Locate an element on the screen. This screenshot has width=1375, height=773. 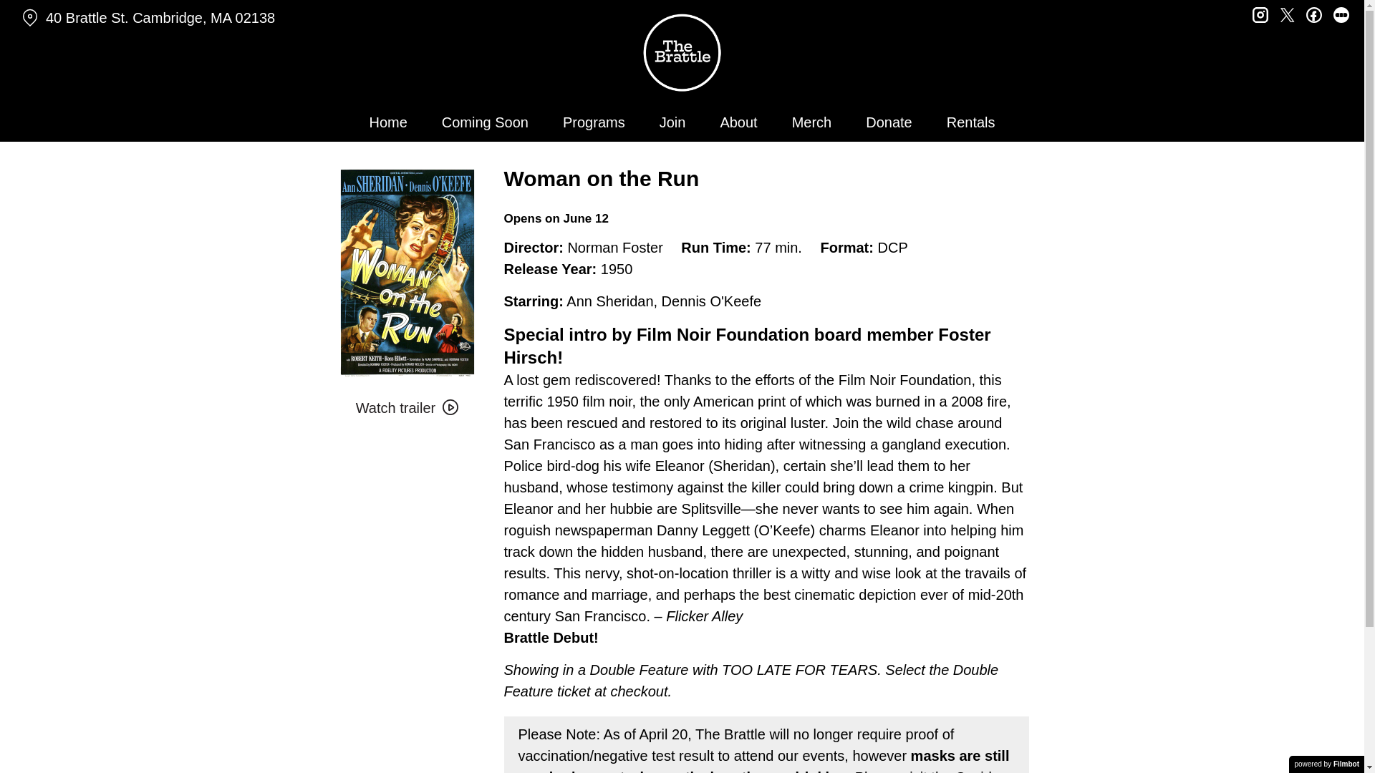
instagram is located at coordinates (1260, 13).